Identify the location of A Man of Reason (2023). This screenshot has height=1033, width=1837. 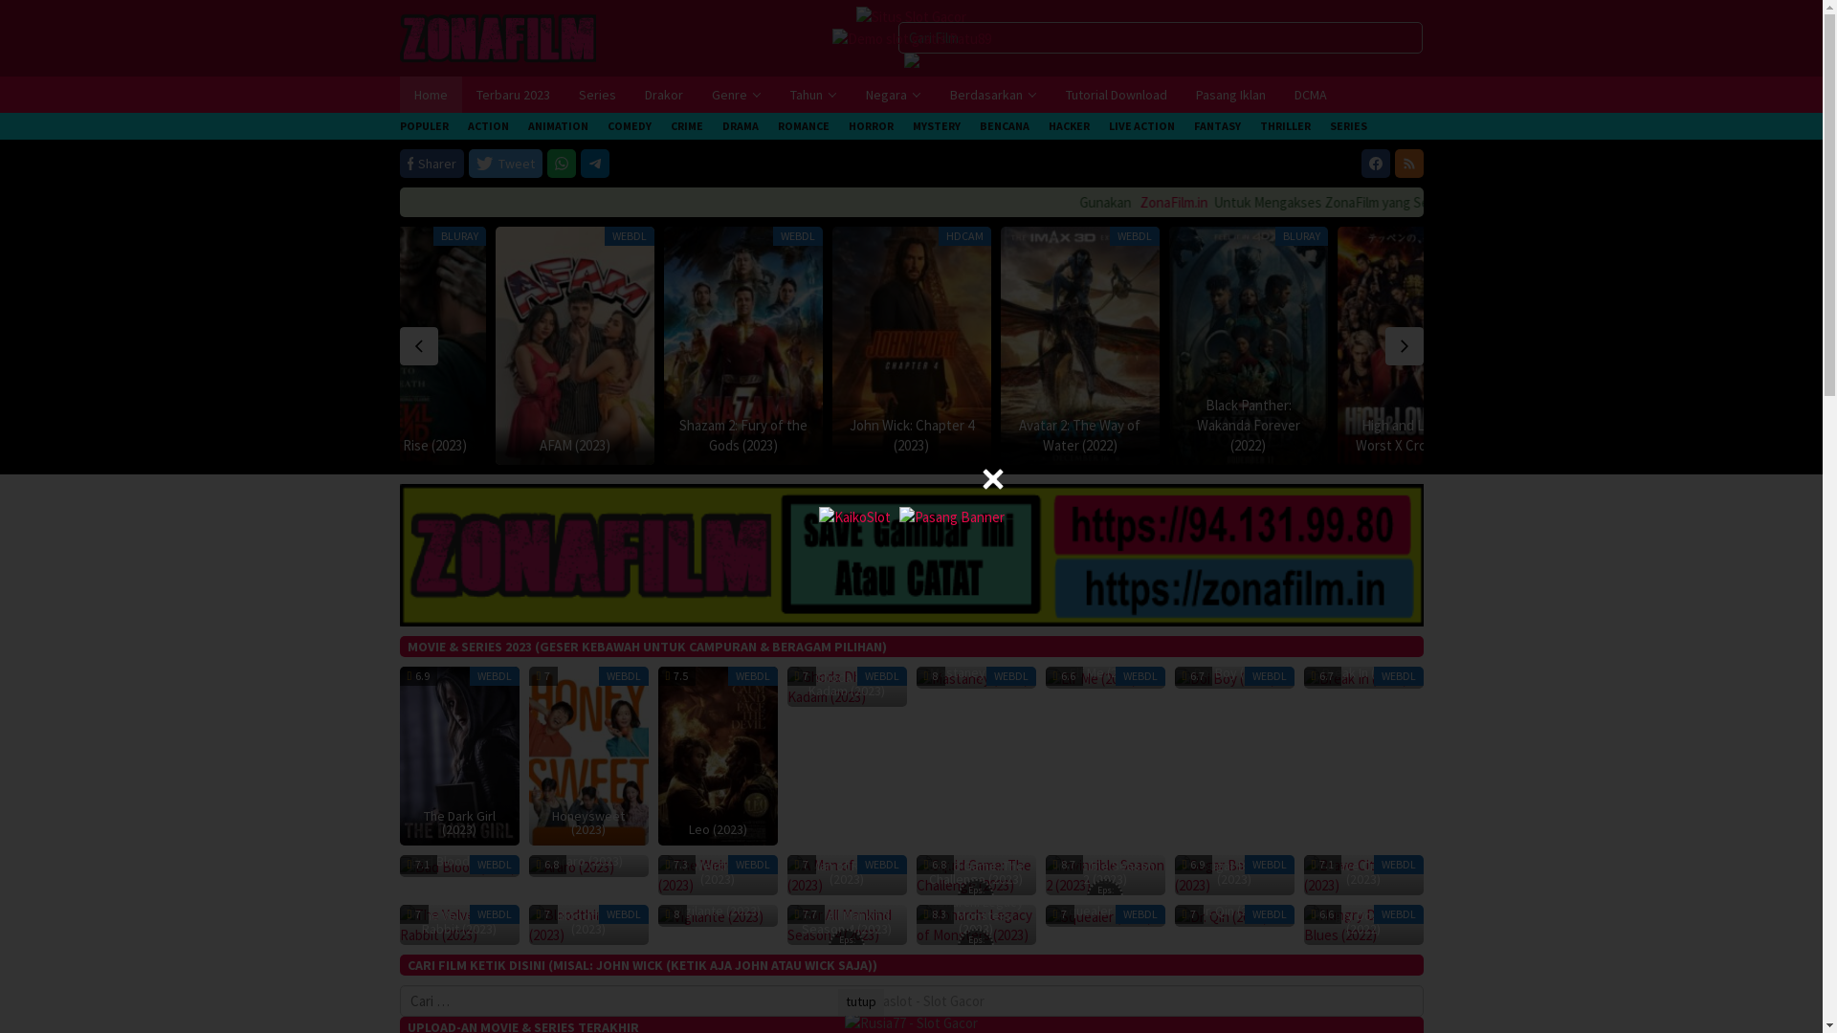
(846, 874).